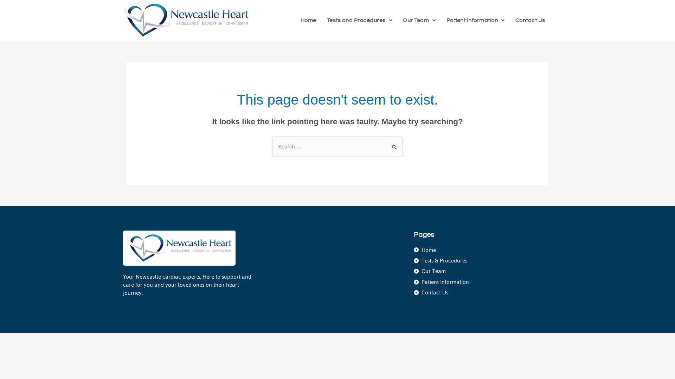  I want to click on Contact Us, so click(483, 293).